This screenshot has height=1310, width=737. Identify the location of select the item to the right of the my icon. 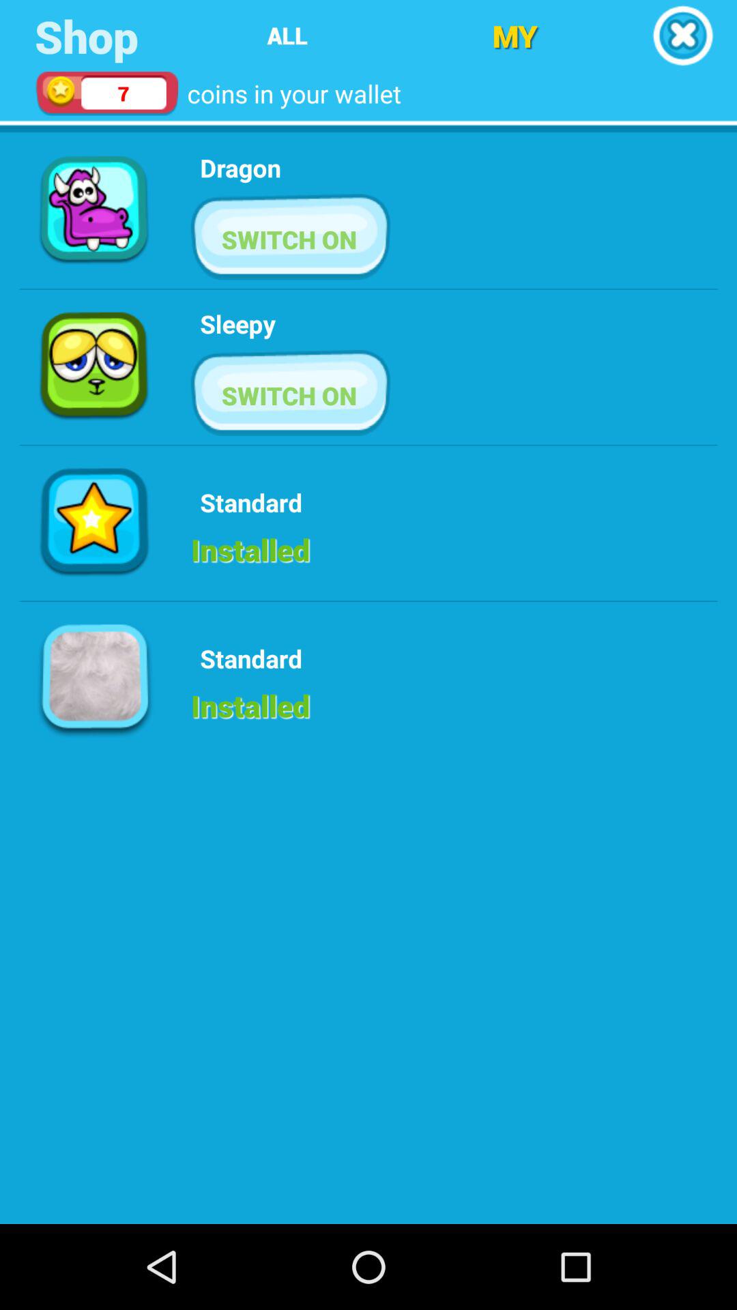
(682, 35).